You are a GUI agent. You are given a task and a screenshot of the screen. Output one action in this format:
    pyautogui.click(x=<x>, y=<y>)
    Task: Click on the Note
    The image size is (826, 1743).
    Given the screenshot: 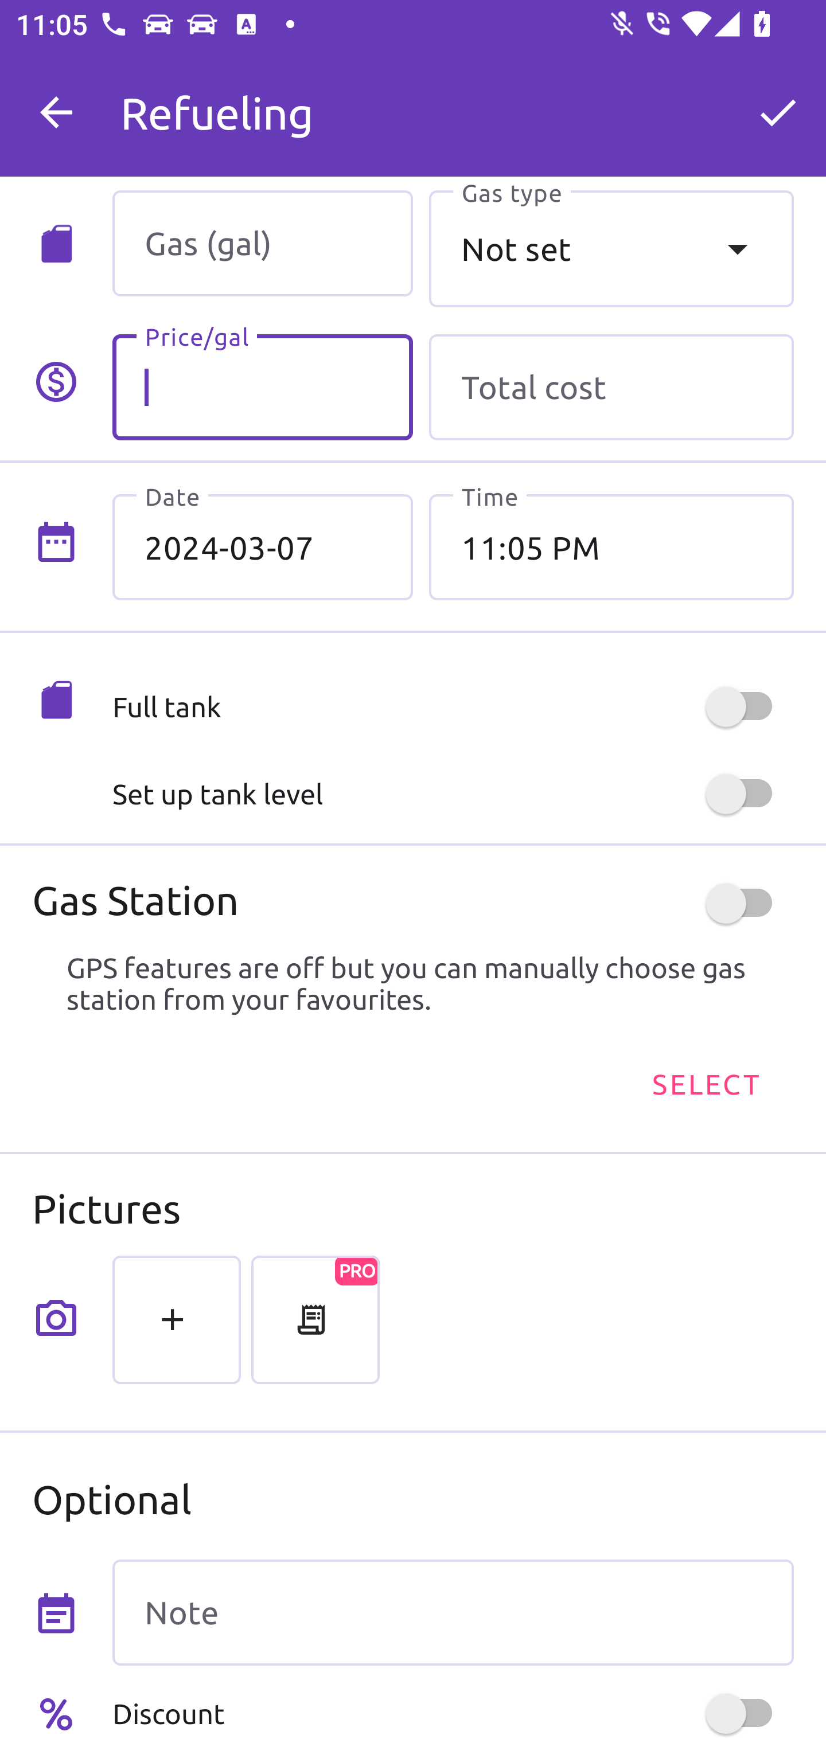 What is the action you would take?
    pyautogui.click(x=453, y=1613)
    